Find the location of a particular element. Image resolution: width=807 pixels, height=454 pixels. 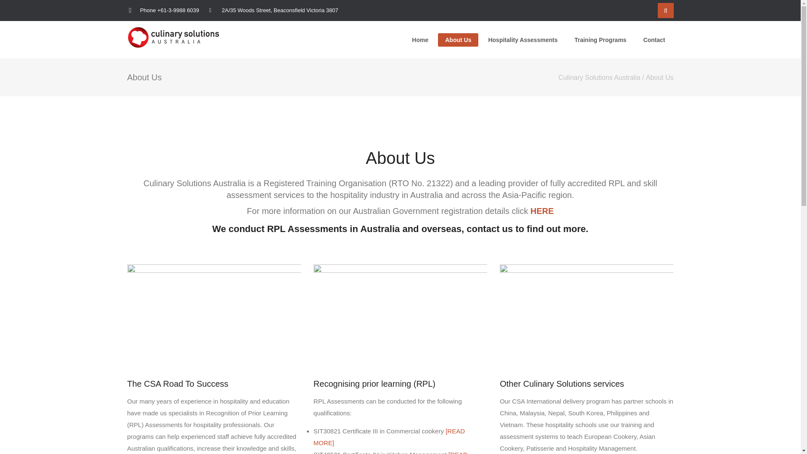

Contact is located at coordinates (654, 40).